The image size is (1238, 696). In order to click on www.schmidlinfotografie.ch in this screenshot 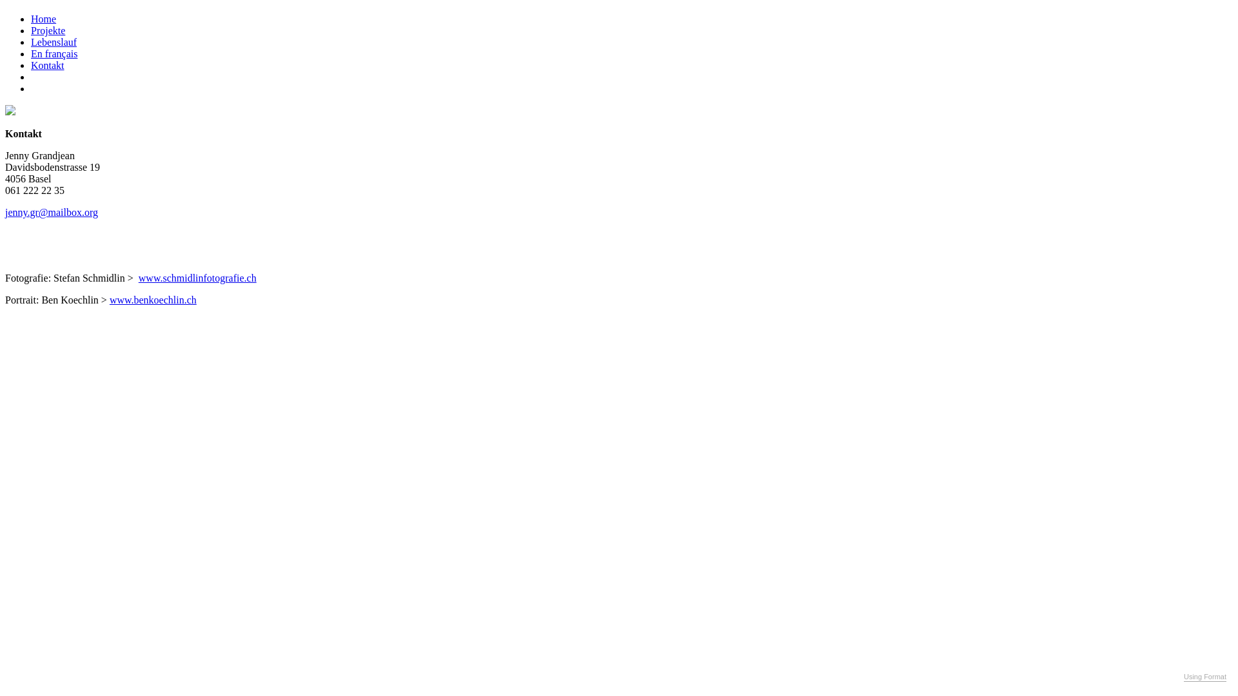, I will do `click(197, 278)`.